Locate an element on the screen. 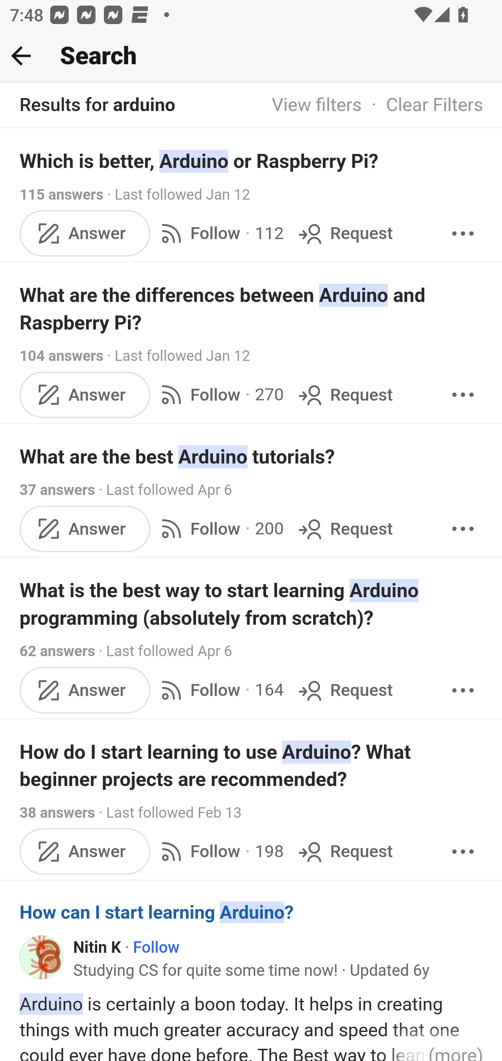  Answer is located at coordinates (85, 852).